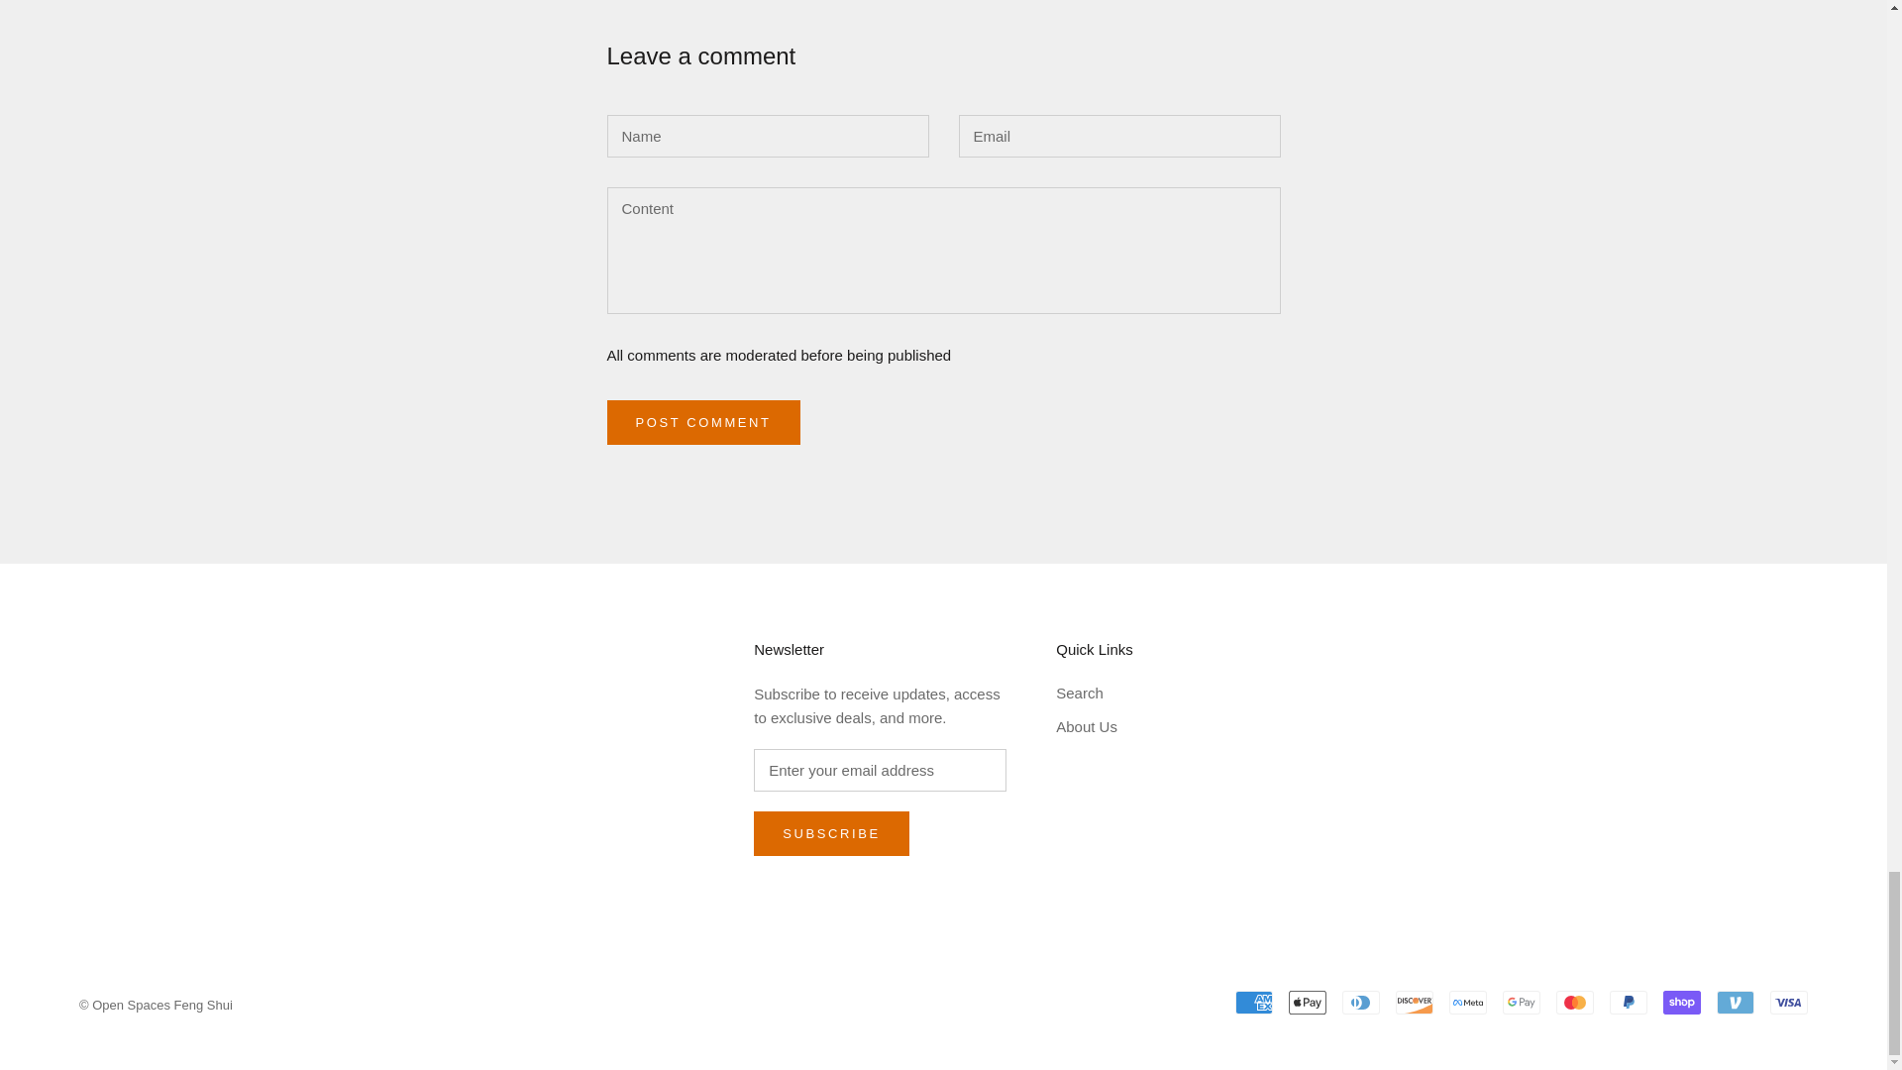  Describe the element at coordinates (830, 833) in the screenshot. I see `SUBSCRIBE` at that location.